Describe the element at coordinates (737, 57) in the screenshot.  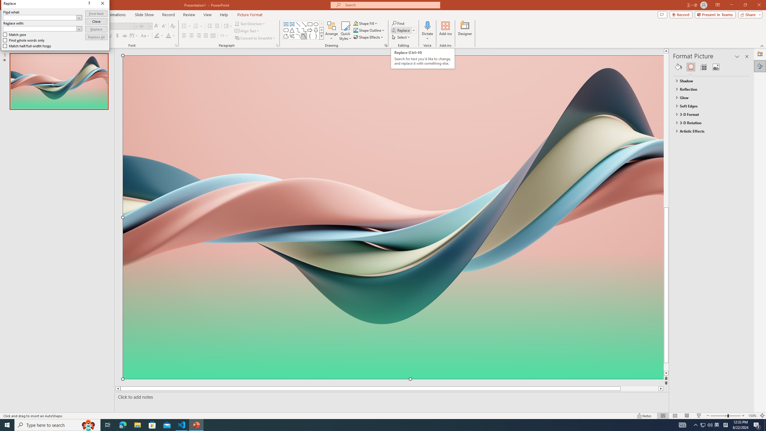
I see `Task Pane Options` at that location.